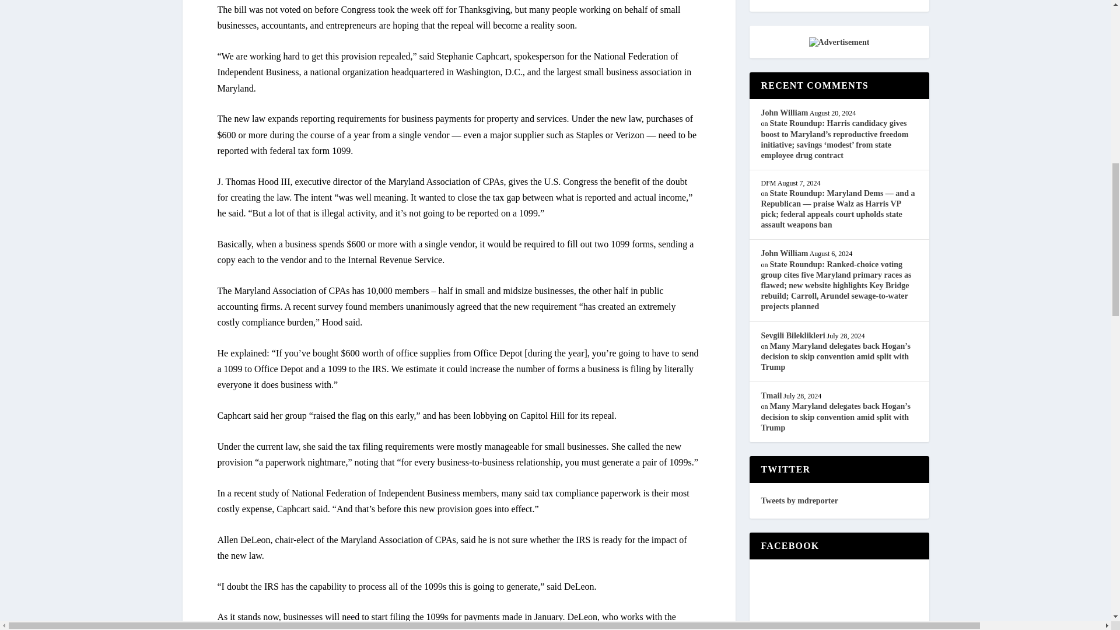  I want to click on John William, so click(784, 112).